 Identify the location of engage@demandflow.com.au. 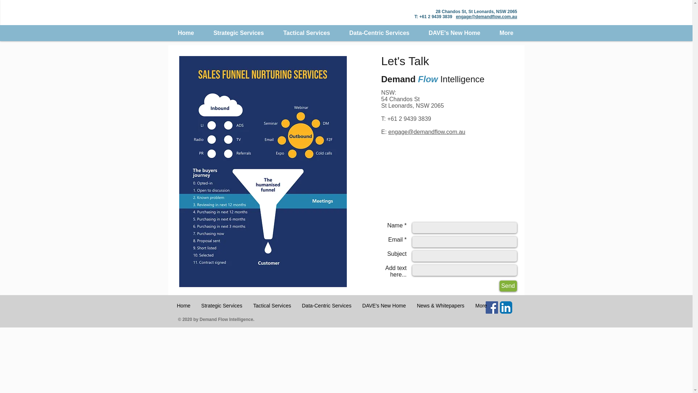
(486, 17).